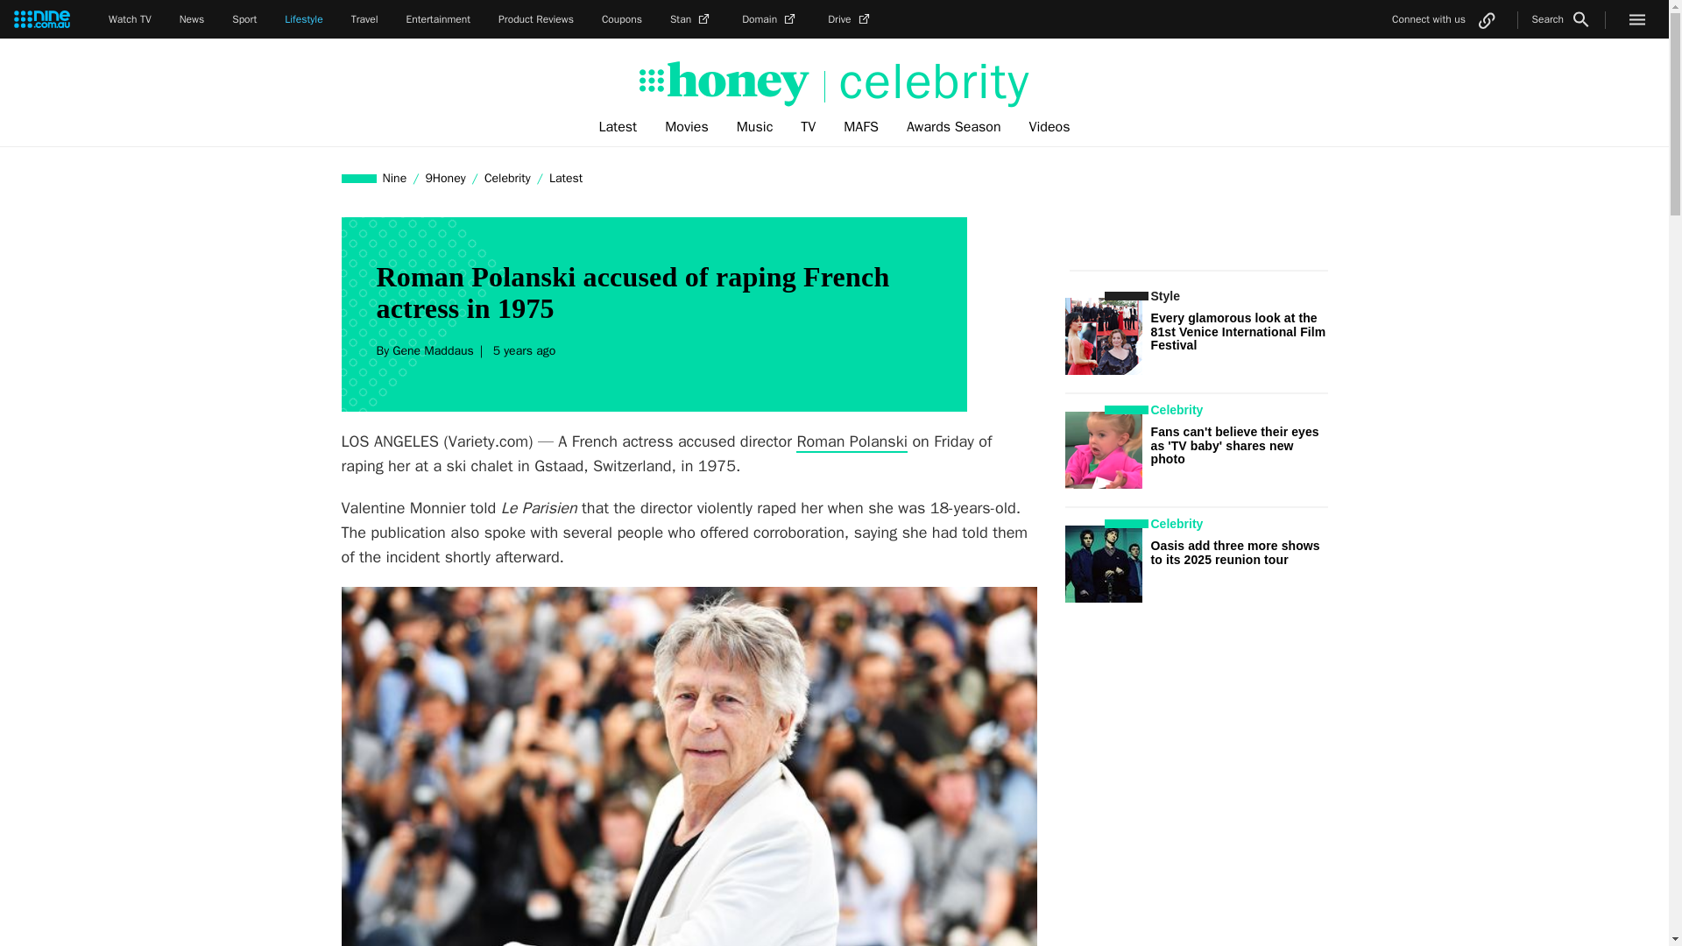 This screenshot has width=1682, height=946. What do you see at coordinates (954, 127) in the screenshot?
I see `Awards Season` at bounding box center [954, 127].